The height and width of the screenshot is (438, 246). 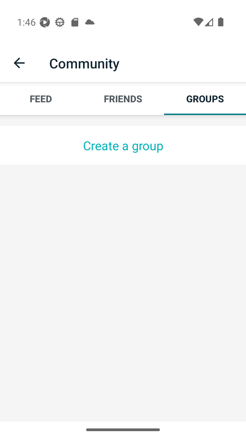 I want to click on FRIENDS, so click(x=123, y=99).